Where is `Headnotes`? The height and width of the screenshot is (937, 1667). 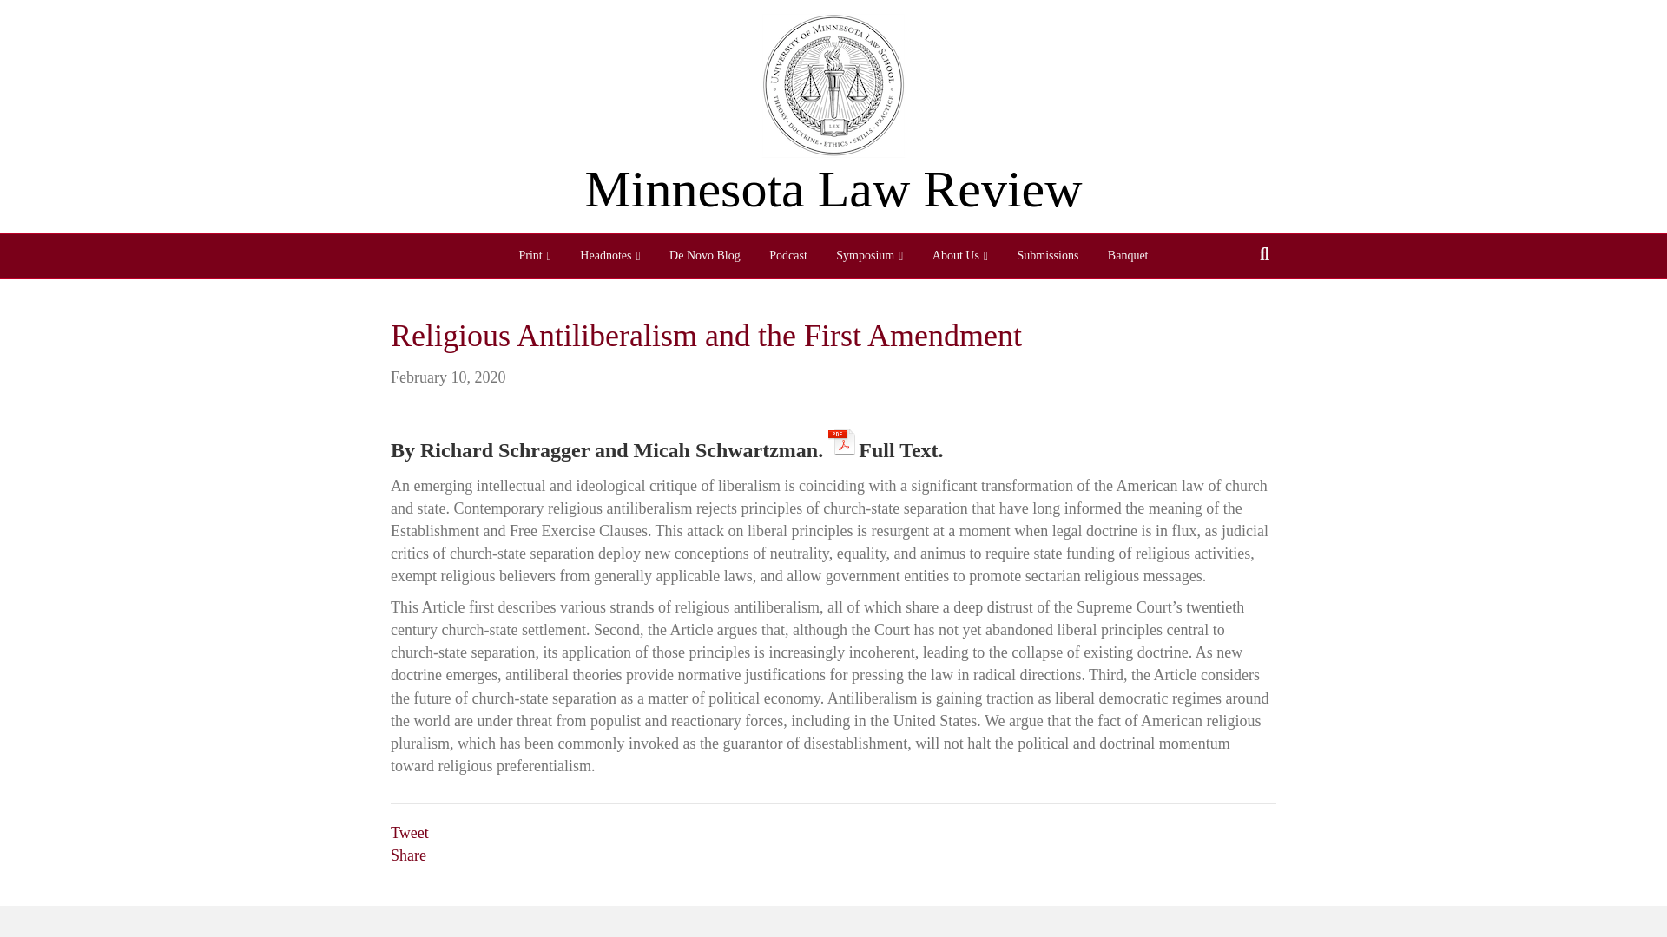
Headnotes is located at coordinates (609, 256).